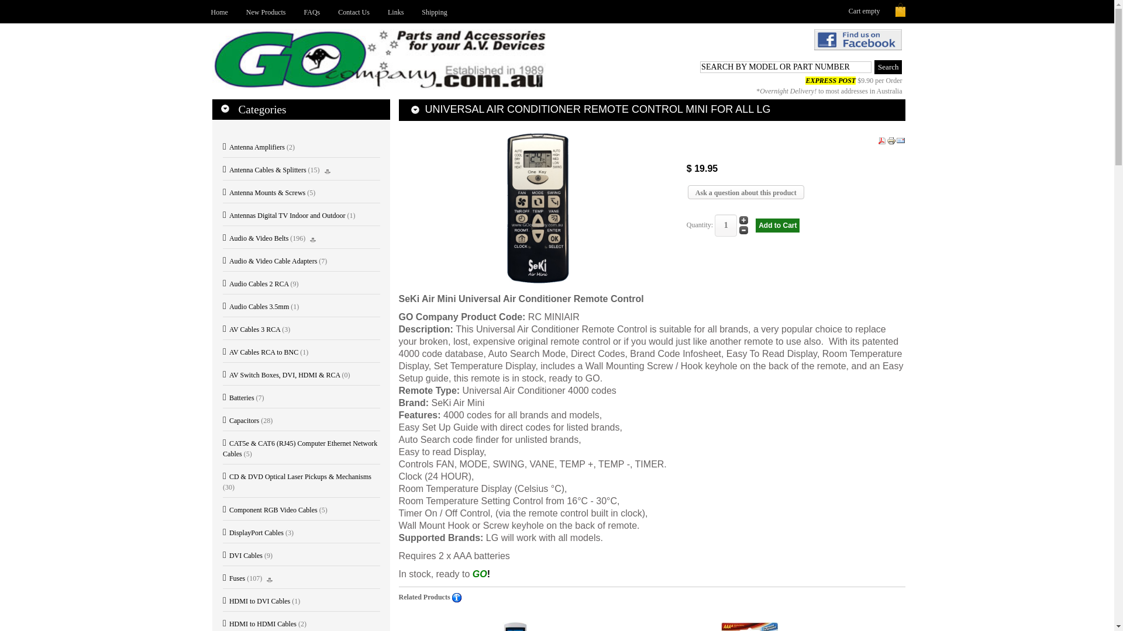 The width and height of the screenshot is (1123, 631). I want to click on *Overnight Delivery! to most addresses in Australia, so click(829, 91).